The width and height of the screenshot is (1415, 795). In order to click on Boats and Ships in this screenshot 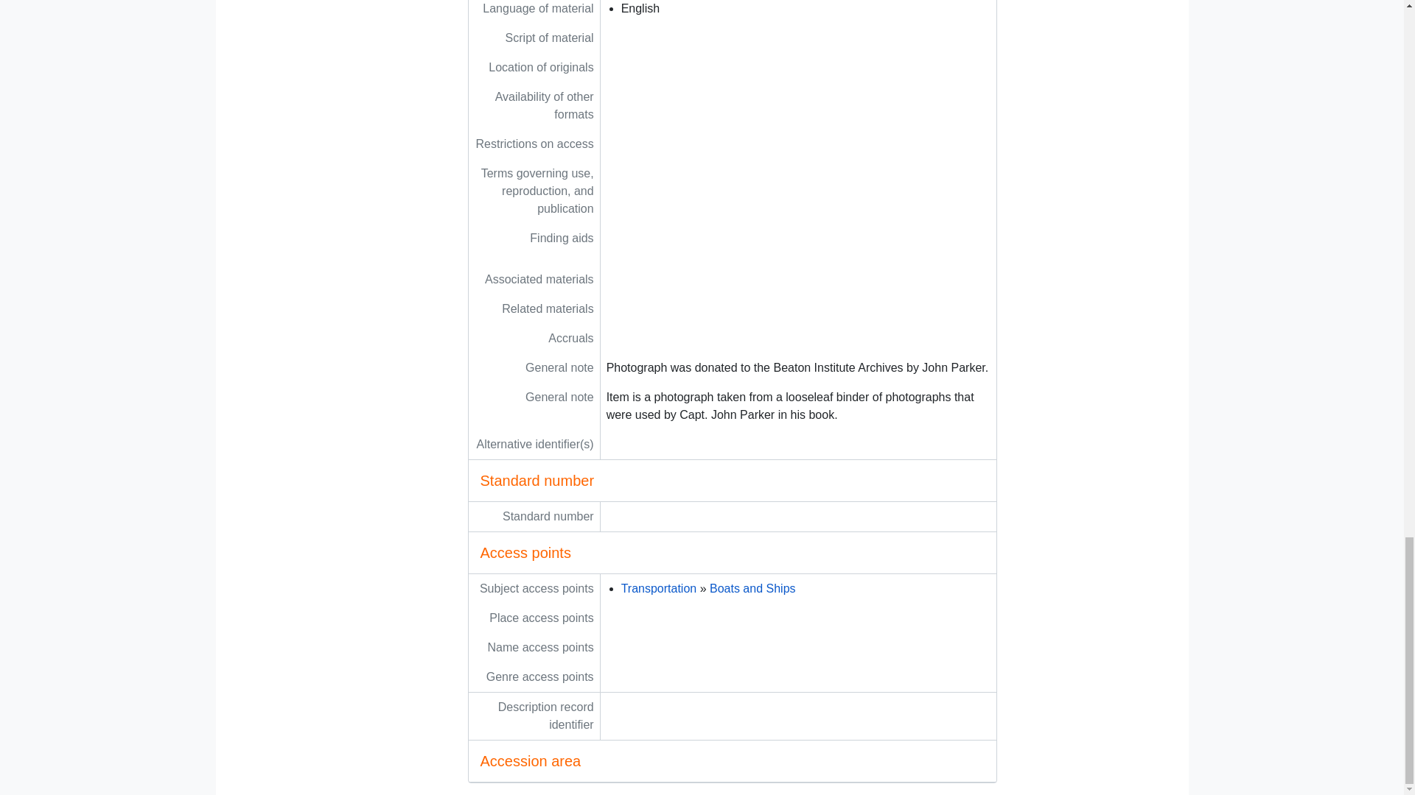, I will do `click(752, 587)`.